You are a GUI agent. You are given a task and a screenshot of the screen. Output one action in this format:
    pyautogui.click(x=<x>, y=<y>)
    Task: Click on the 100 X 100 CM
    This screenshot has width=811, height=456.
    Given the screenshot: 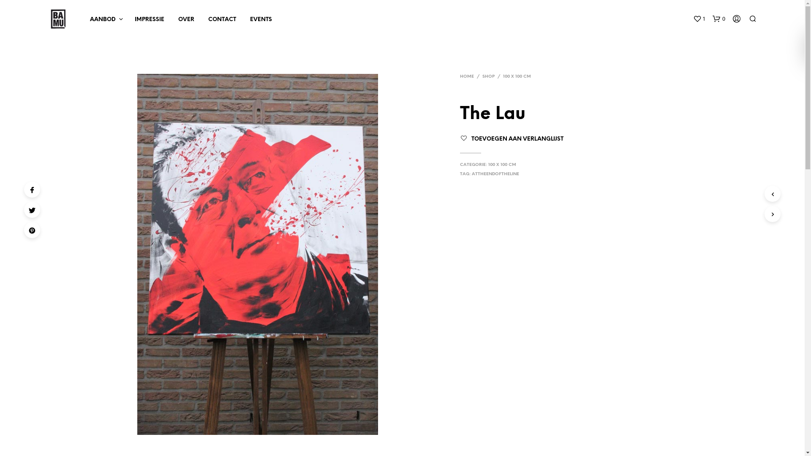 What is the action you would take?
    pyautogui.click(x=502, y=165)
    